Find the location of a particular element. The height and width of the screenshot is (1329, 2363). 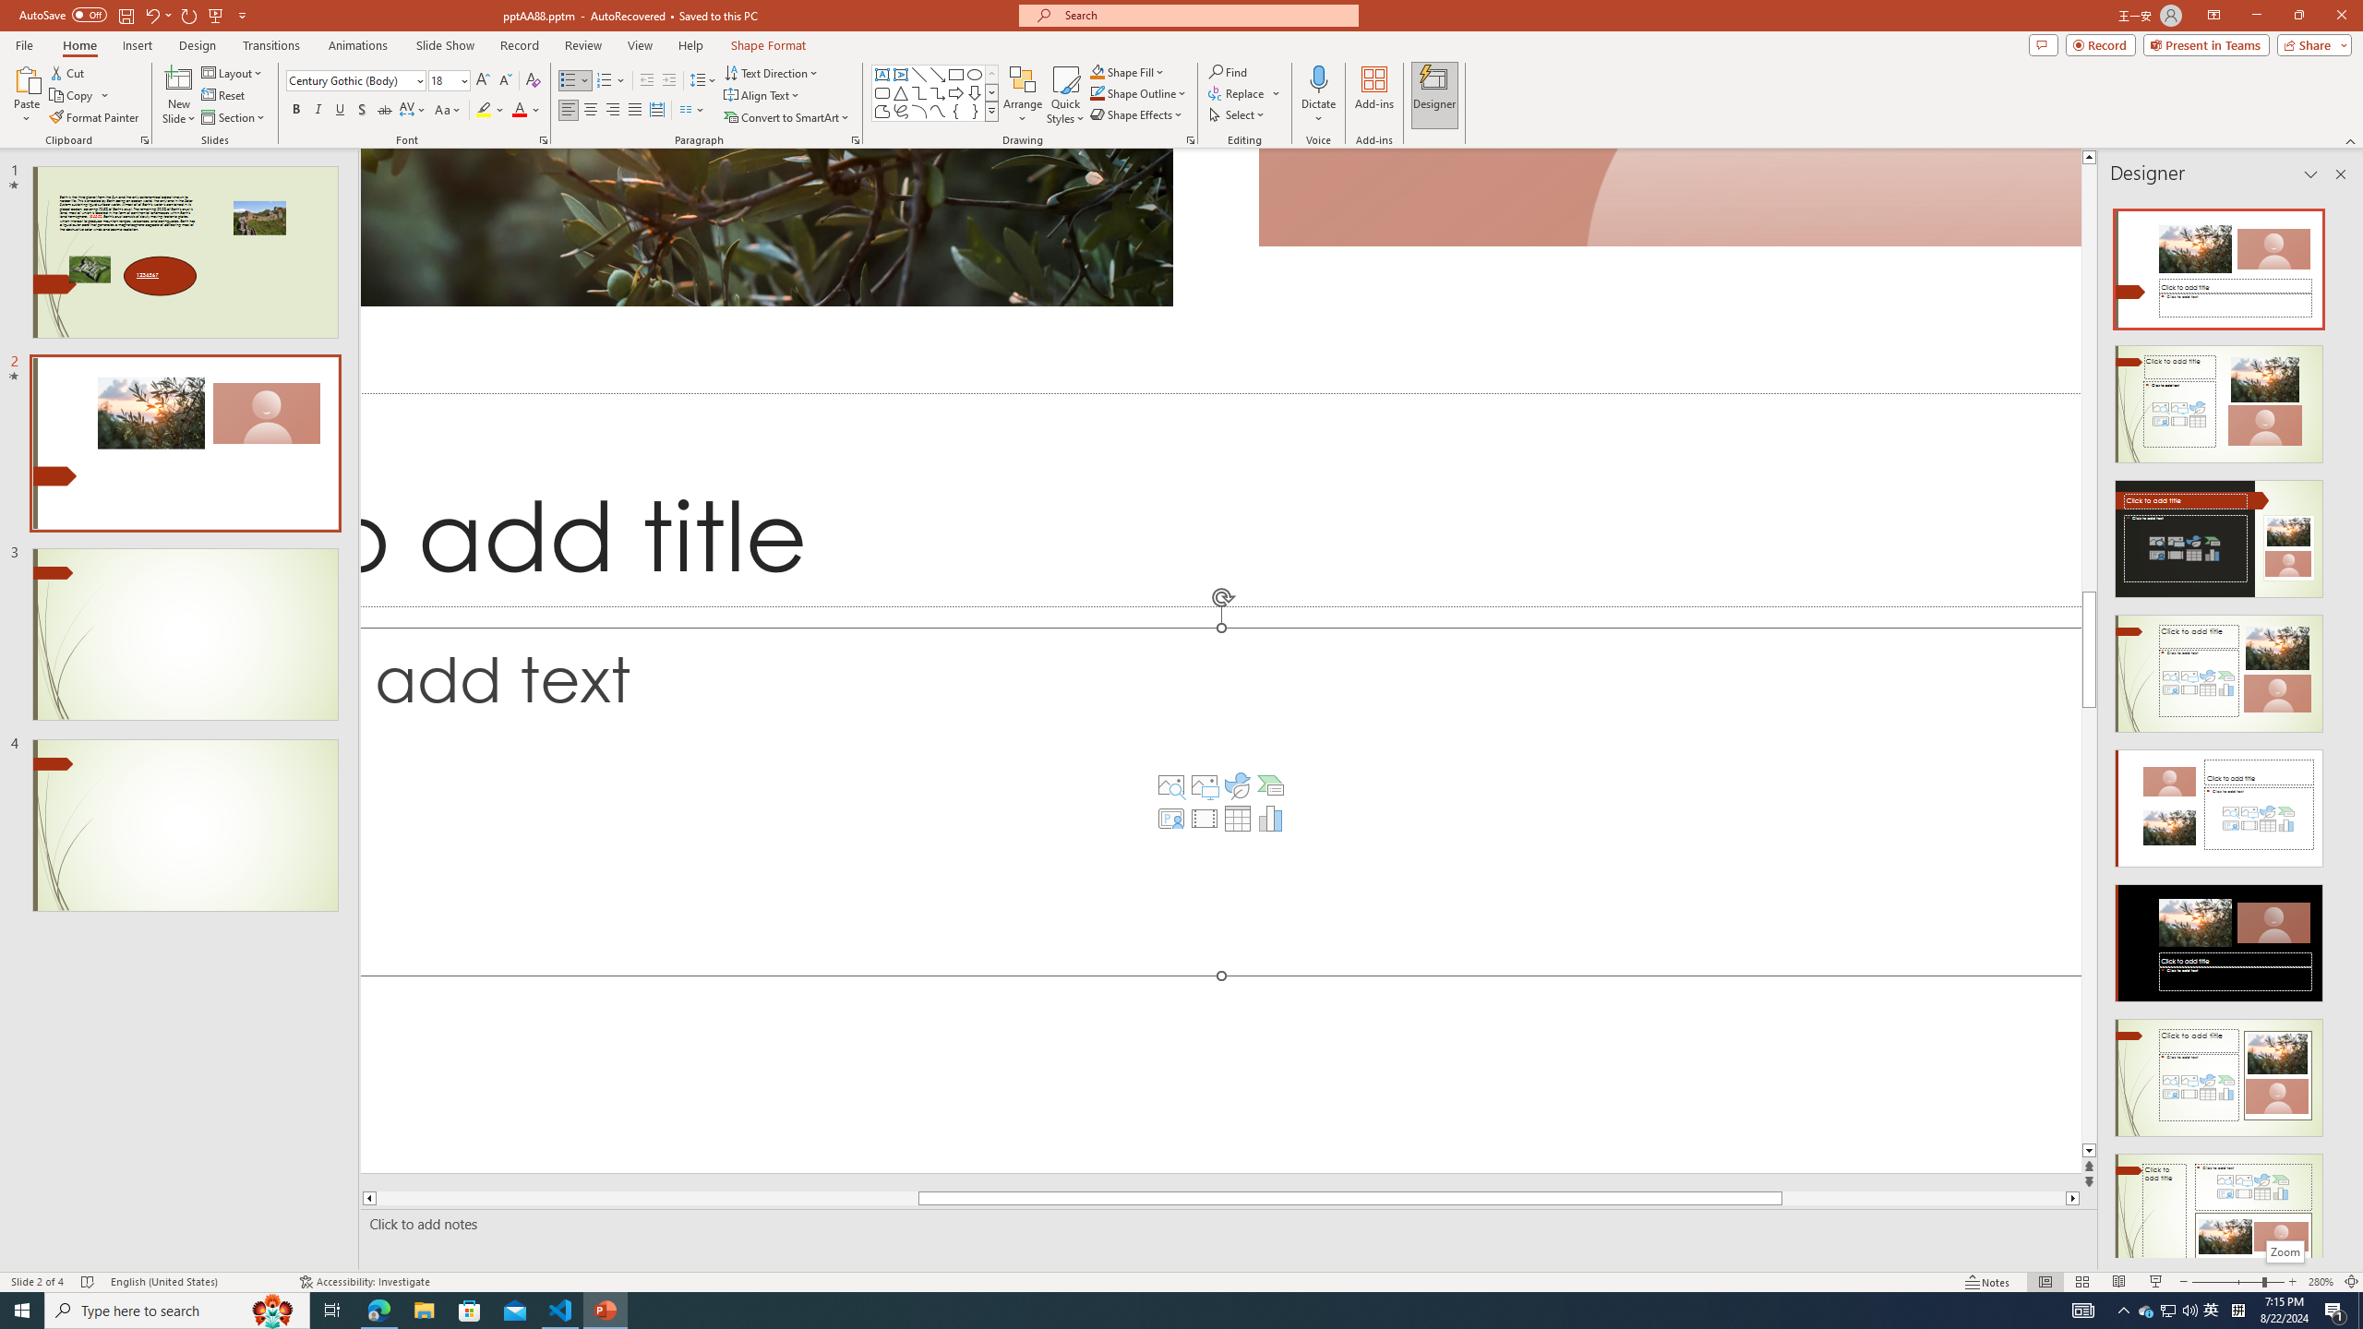

AutomationID: ShapesInsertGallery is located at coordinates (936, 93).